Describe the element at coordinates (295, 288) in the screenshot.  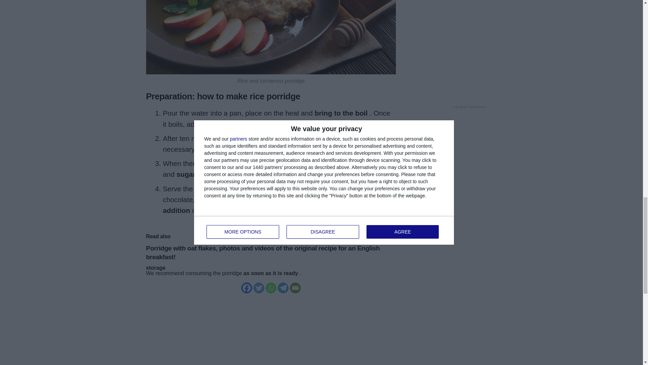
I see `Email` at that location.